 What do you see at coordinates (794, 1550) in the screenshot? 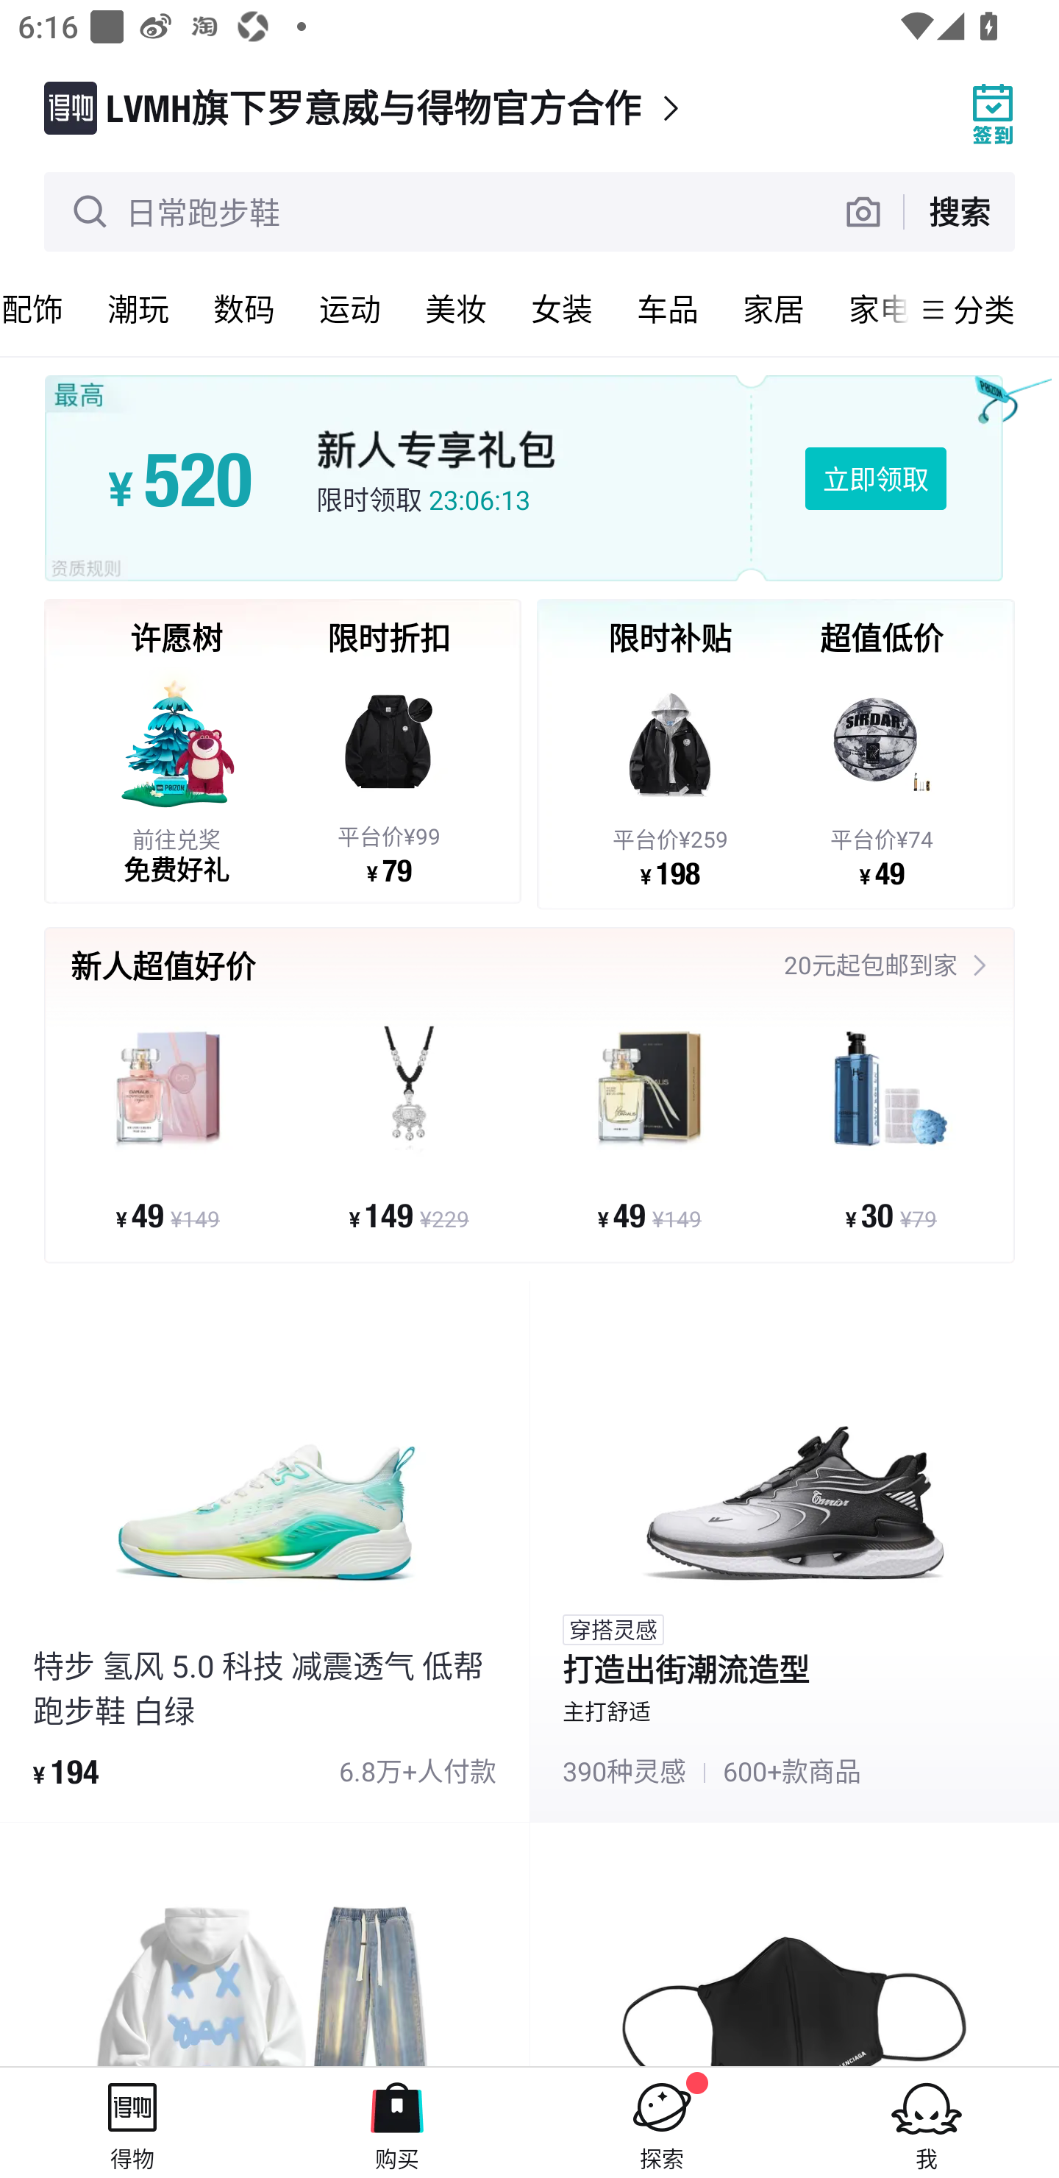
I see `穿搭灵感 打造出街潮流造型 主打舒适 390种灵感 # 600+款商品` at bounding box center [794, 1550].